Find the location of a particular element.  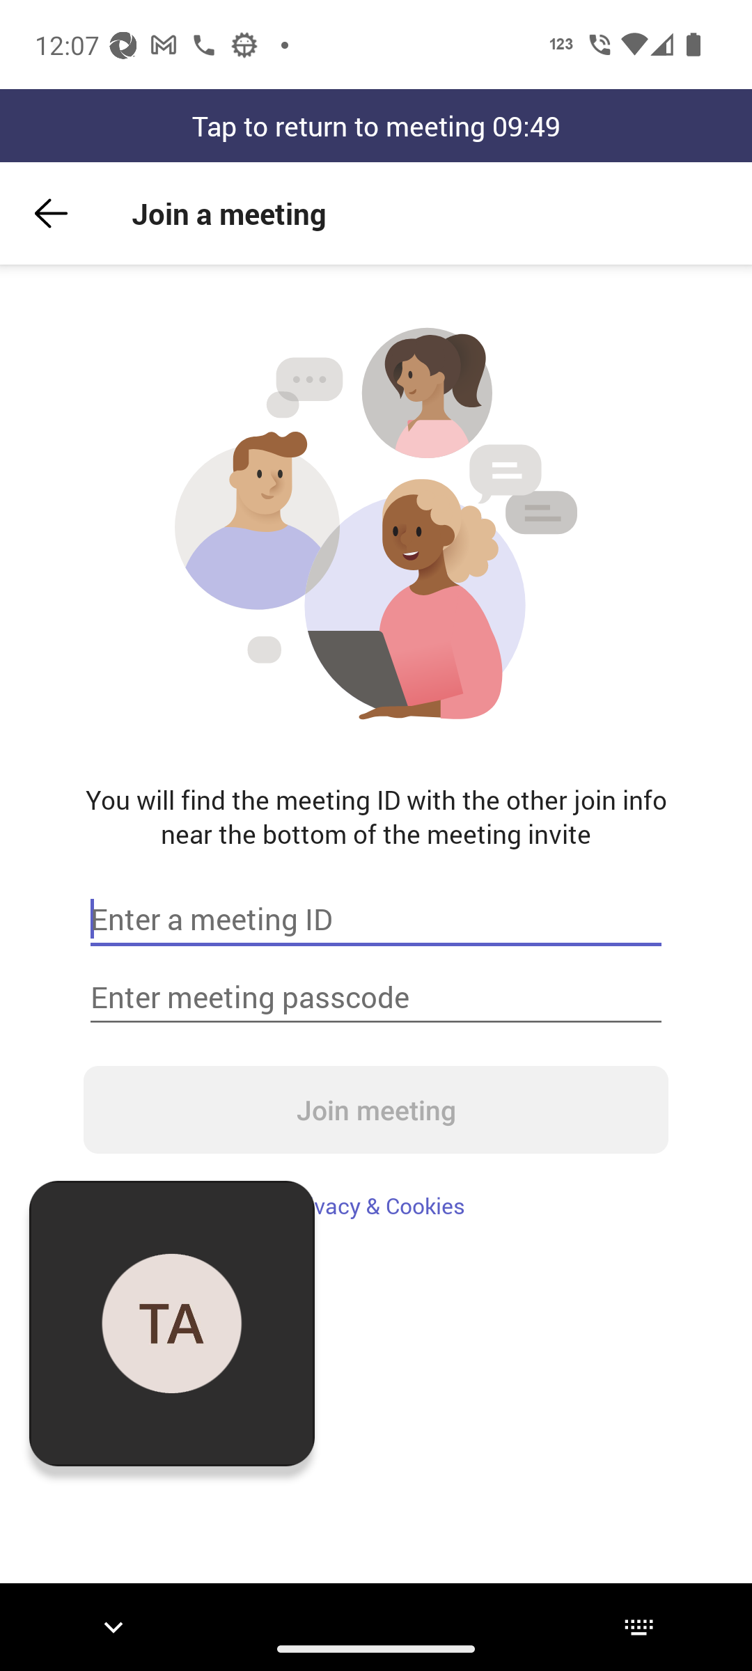

Enter meeting passcode is located at coordinates (376, 997).